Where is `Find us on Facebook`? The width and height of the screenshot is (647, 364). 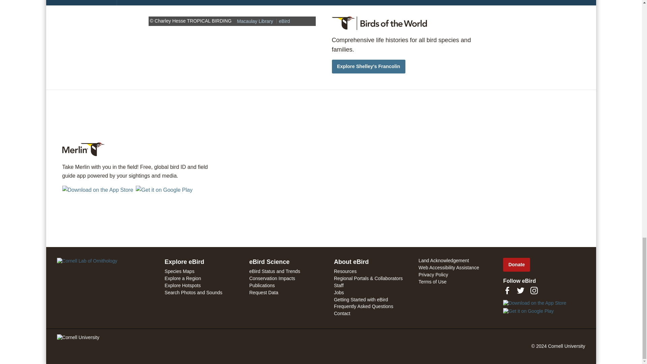
Find us on Facebook is located at coordinates (507, 290).